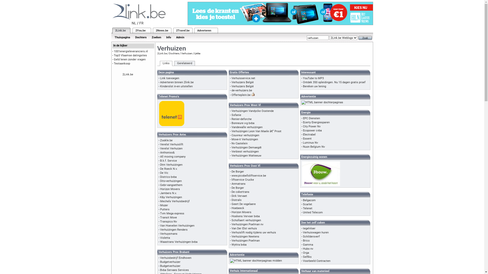 This screenshot has height=274, width=488. Describe the element at coordinates (174, 53) in the screenshot. I see `Dochters` at that location.